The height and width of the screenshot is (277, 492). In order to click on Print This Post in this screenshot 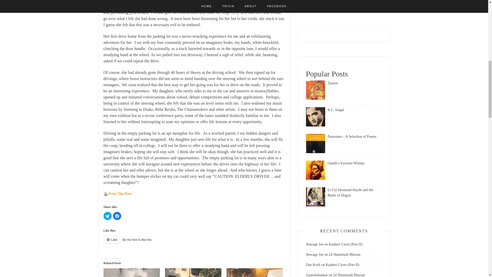, I will do `click(120, 194)`.